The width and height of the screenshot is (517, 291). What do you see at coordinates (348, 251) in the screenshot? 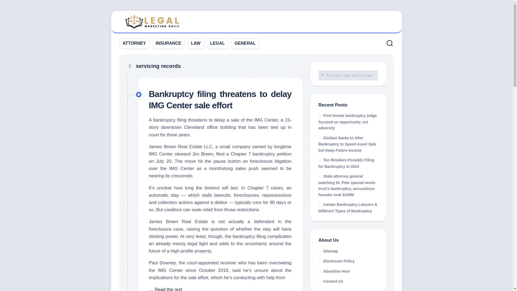
I see `Sitemap` at bounding box center [348, 251].